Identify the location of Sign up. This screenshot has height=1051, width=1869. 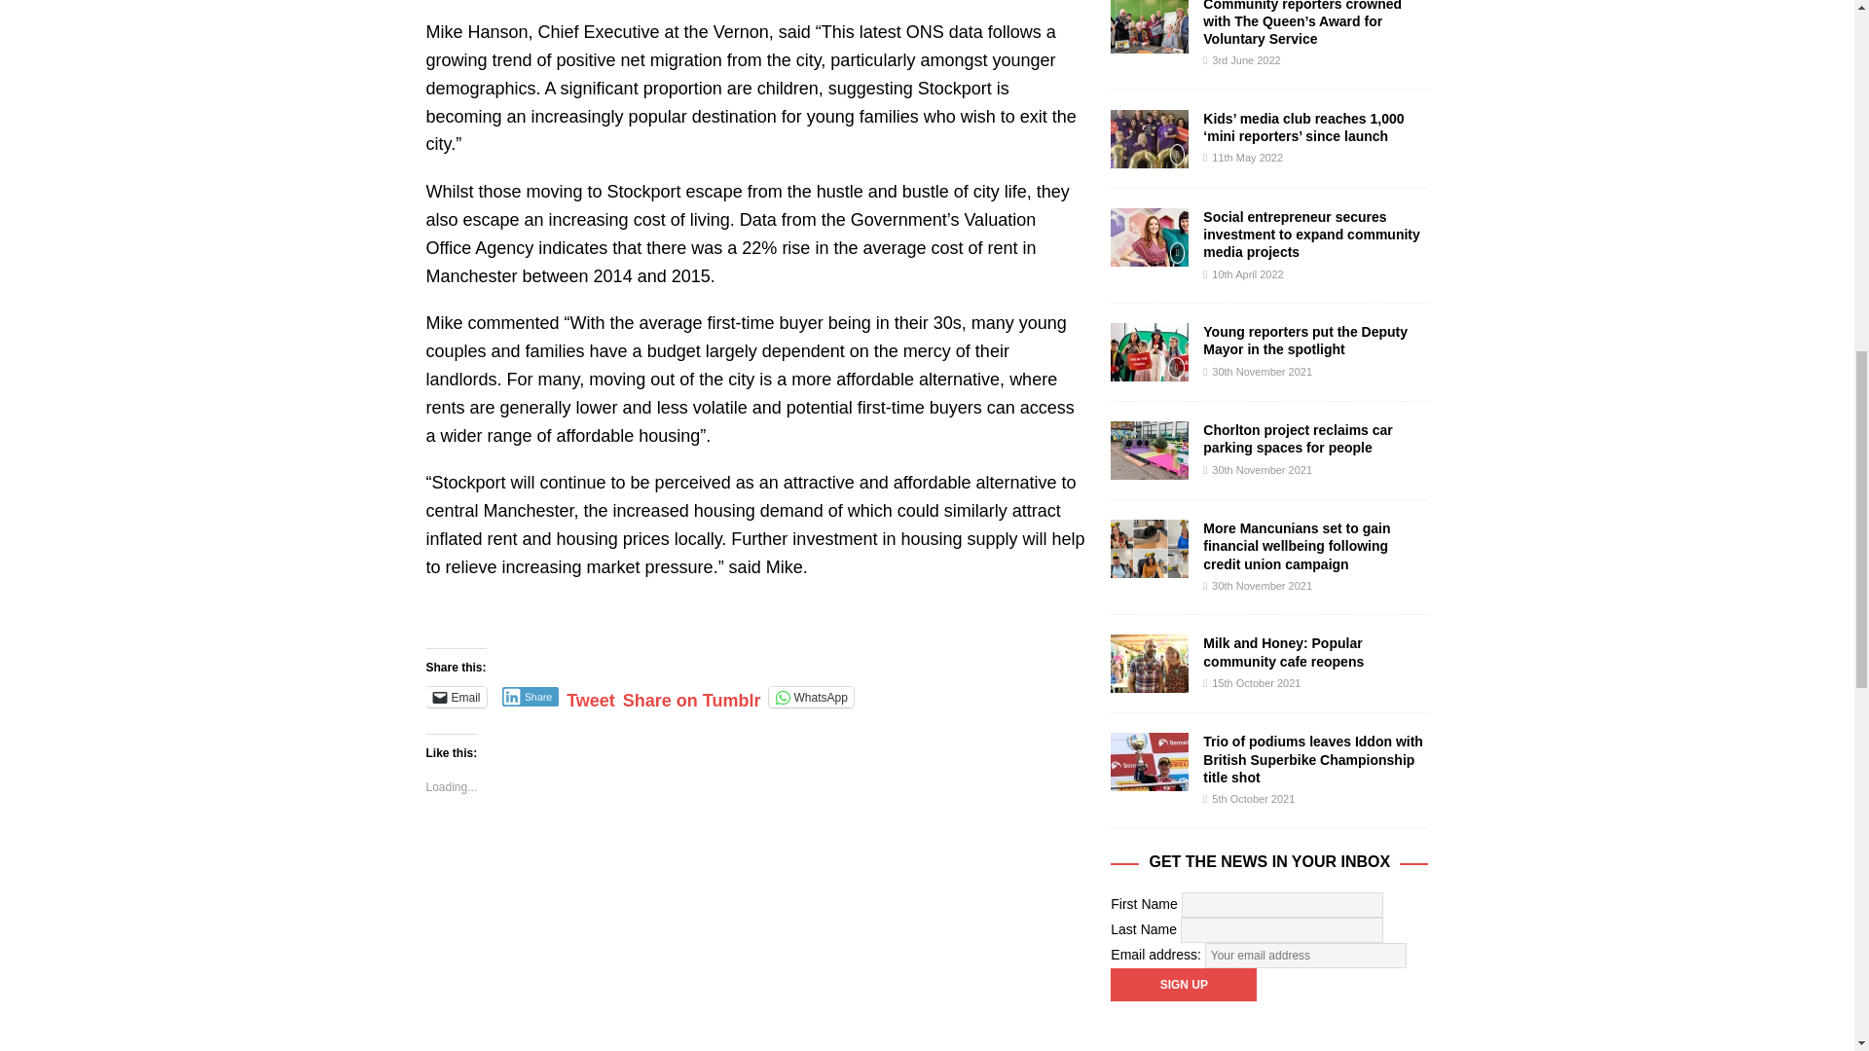
(1183, 985).